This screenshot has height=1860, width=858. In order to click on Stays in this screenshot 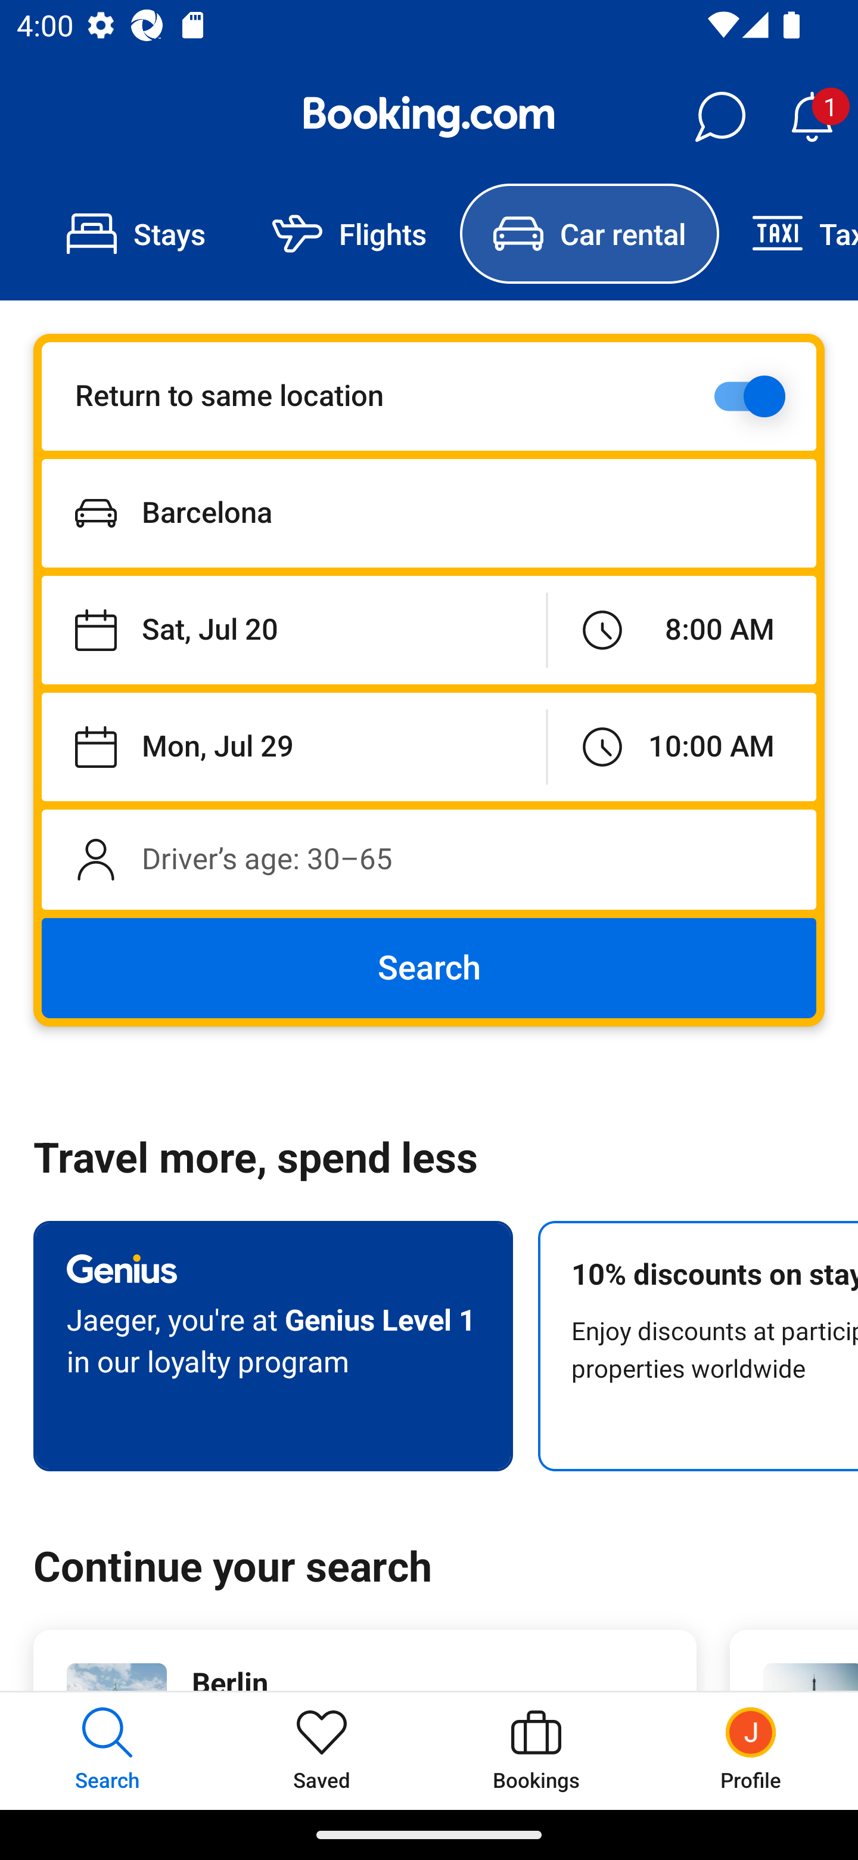, I will do `click(136, 234)`.